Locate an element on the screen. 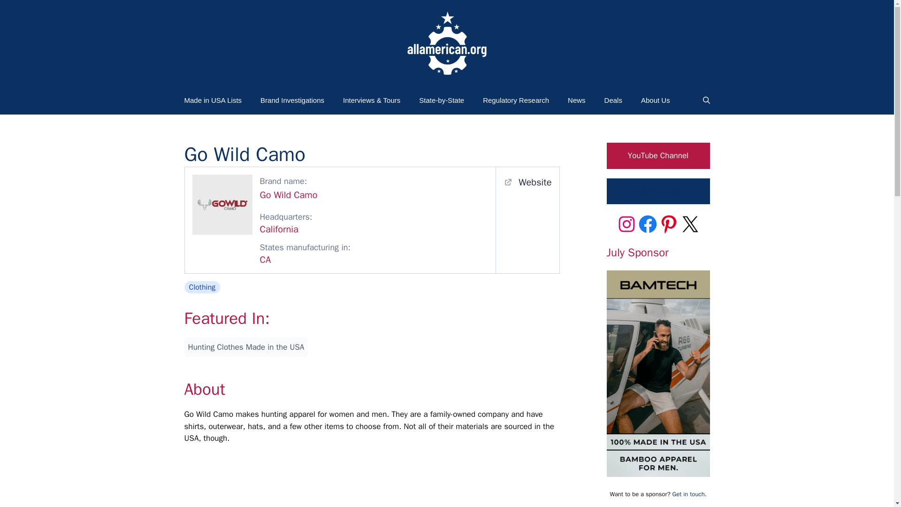 The image size is (901, 507). X is located at coordinates (690, 224).